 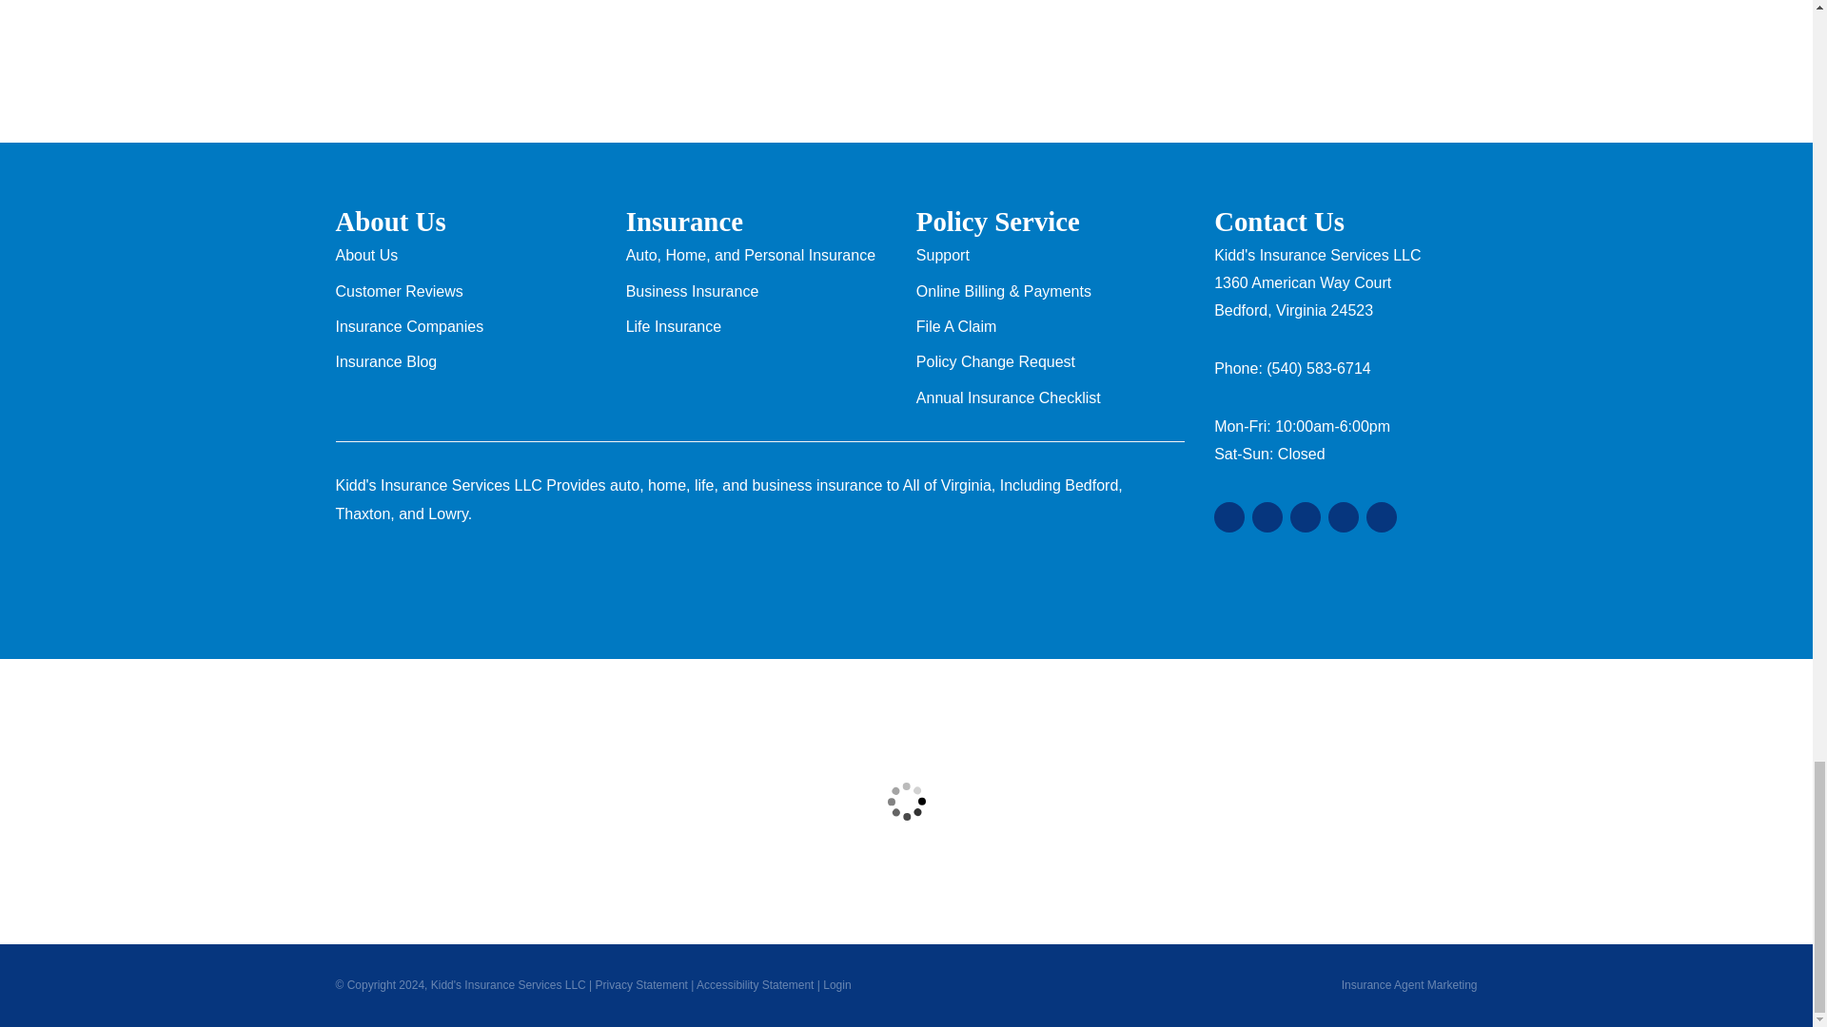 What do you see at coordinates (1306, 517) in the screenshot?
I see `Facebook` at bounding box center [1306, 517].